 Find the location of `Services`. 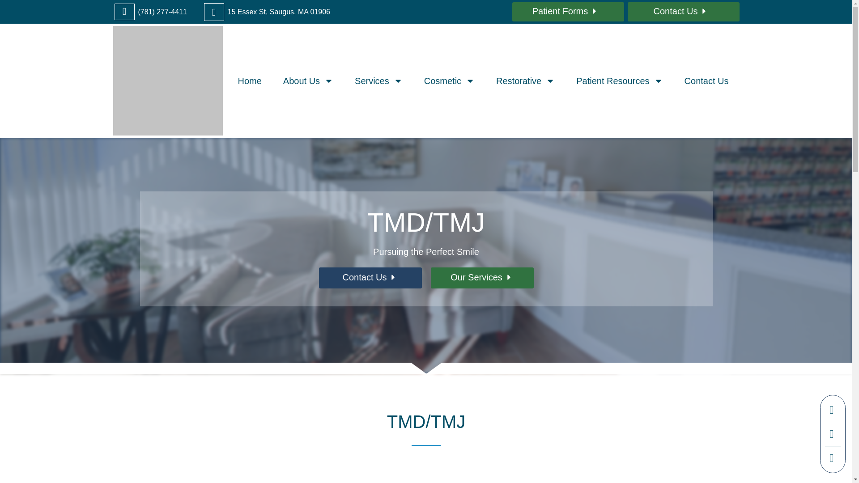

Services is located at coordinates (378, 80).